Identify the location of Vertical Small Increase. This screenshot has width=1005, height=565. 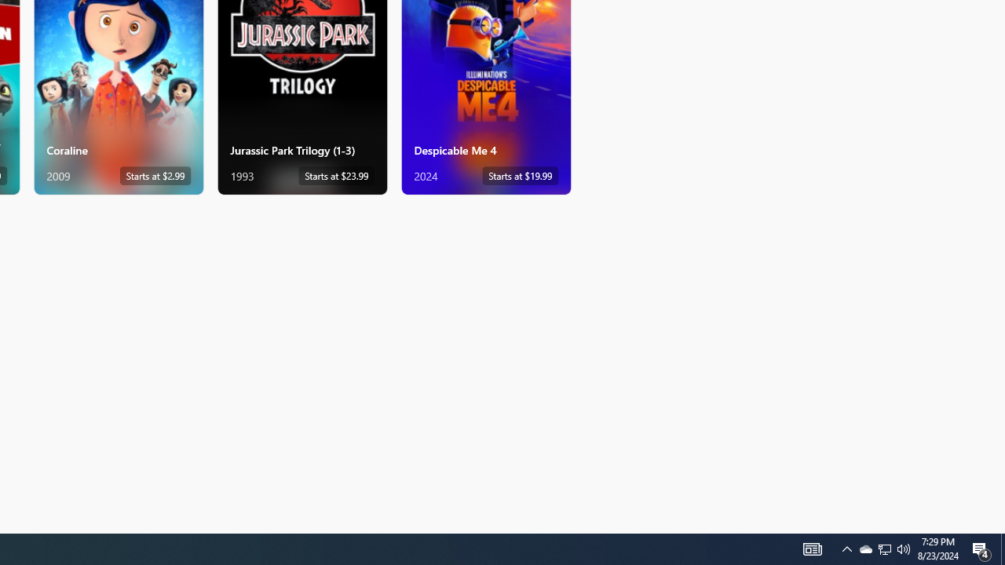
(999, 527).